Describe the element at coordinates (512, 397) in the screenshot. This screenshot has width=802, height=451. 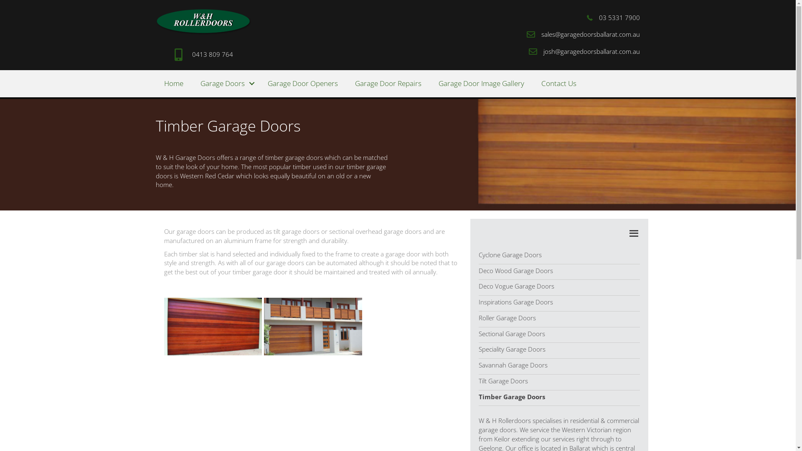
I see `Timber Garage Doors` at that location.